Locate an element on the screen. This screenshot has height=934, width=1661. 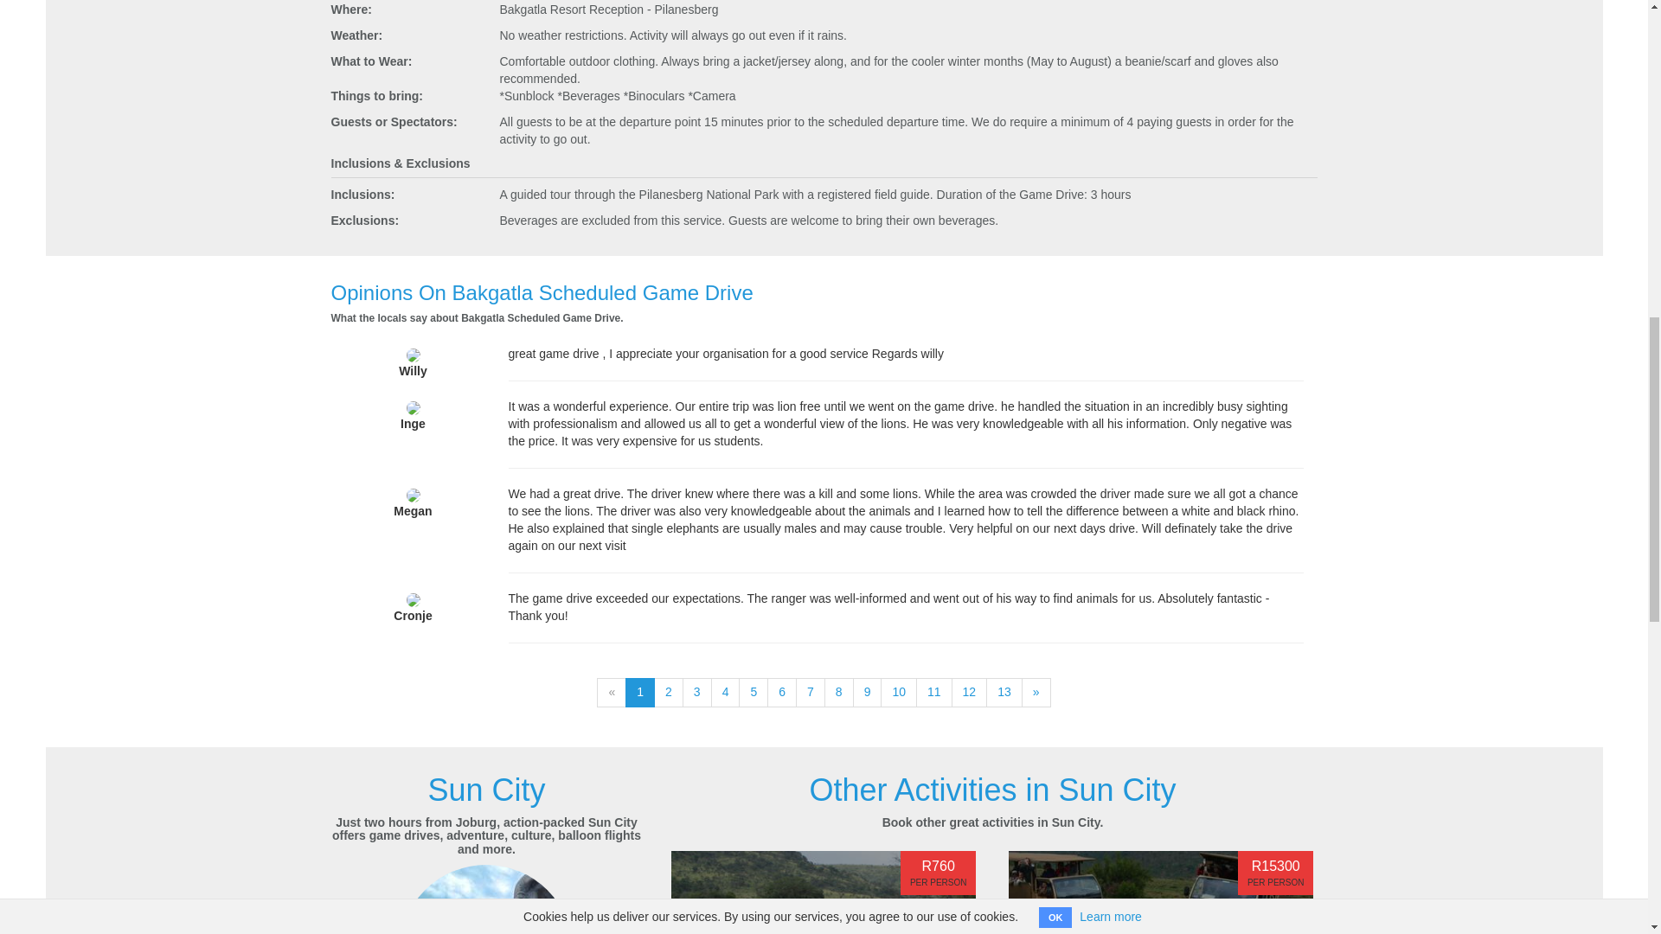
6 is located at coordinates (782, 692).